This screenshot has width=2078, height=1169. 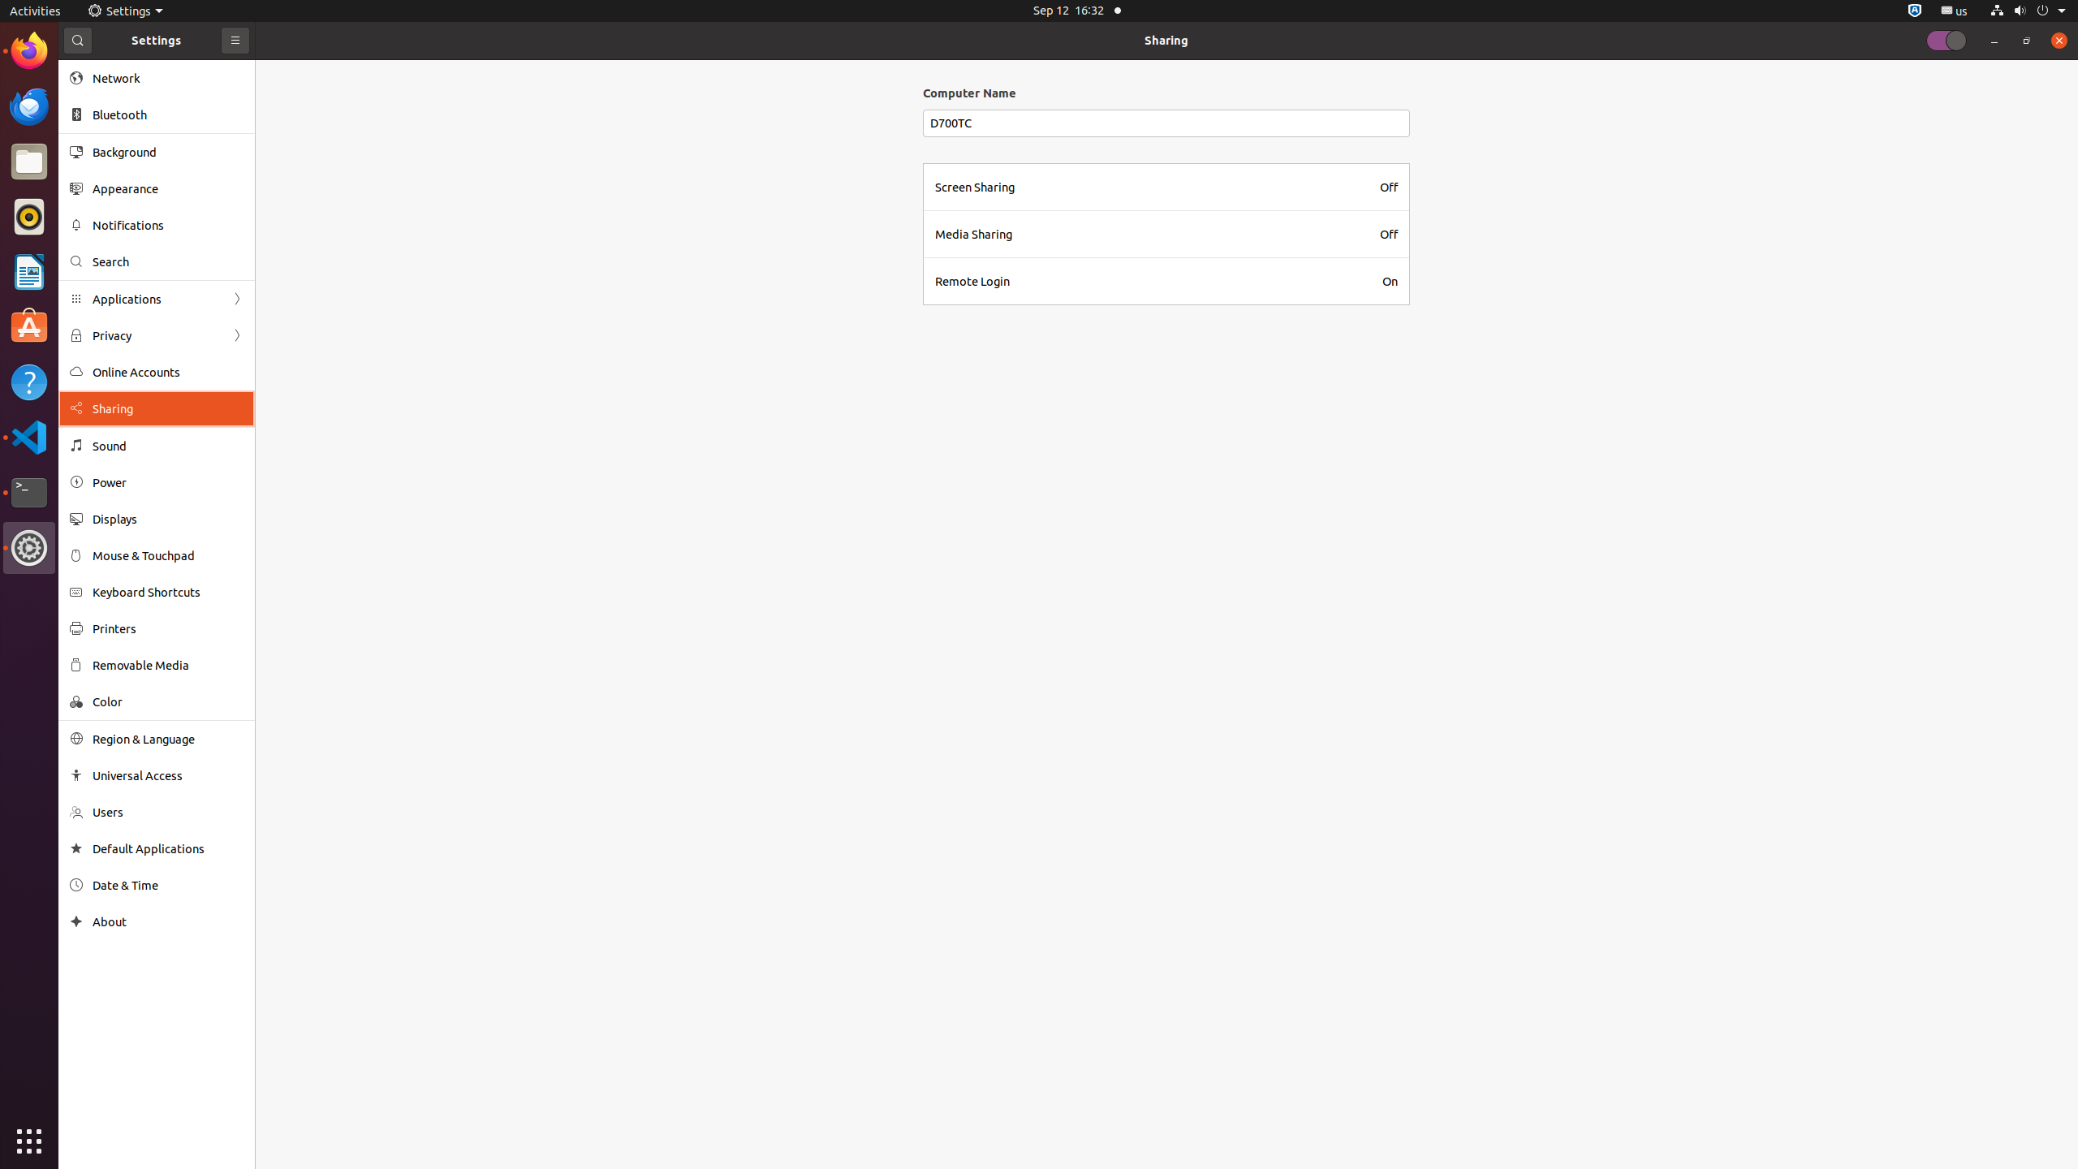 What do you see at coordinates (1166, 93) in the screenshot?
I see `Computer Name` at bounding box center [1166, 93].